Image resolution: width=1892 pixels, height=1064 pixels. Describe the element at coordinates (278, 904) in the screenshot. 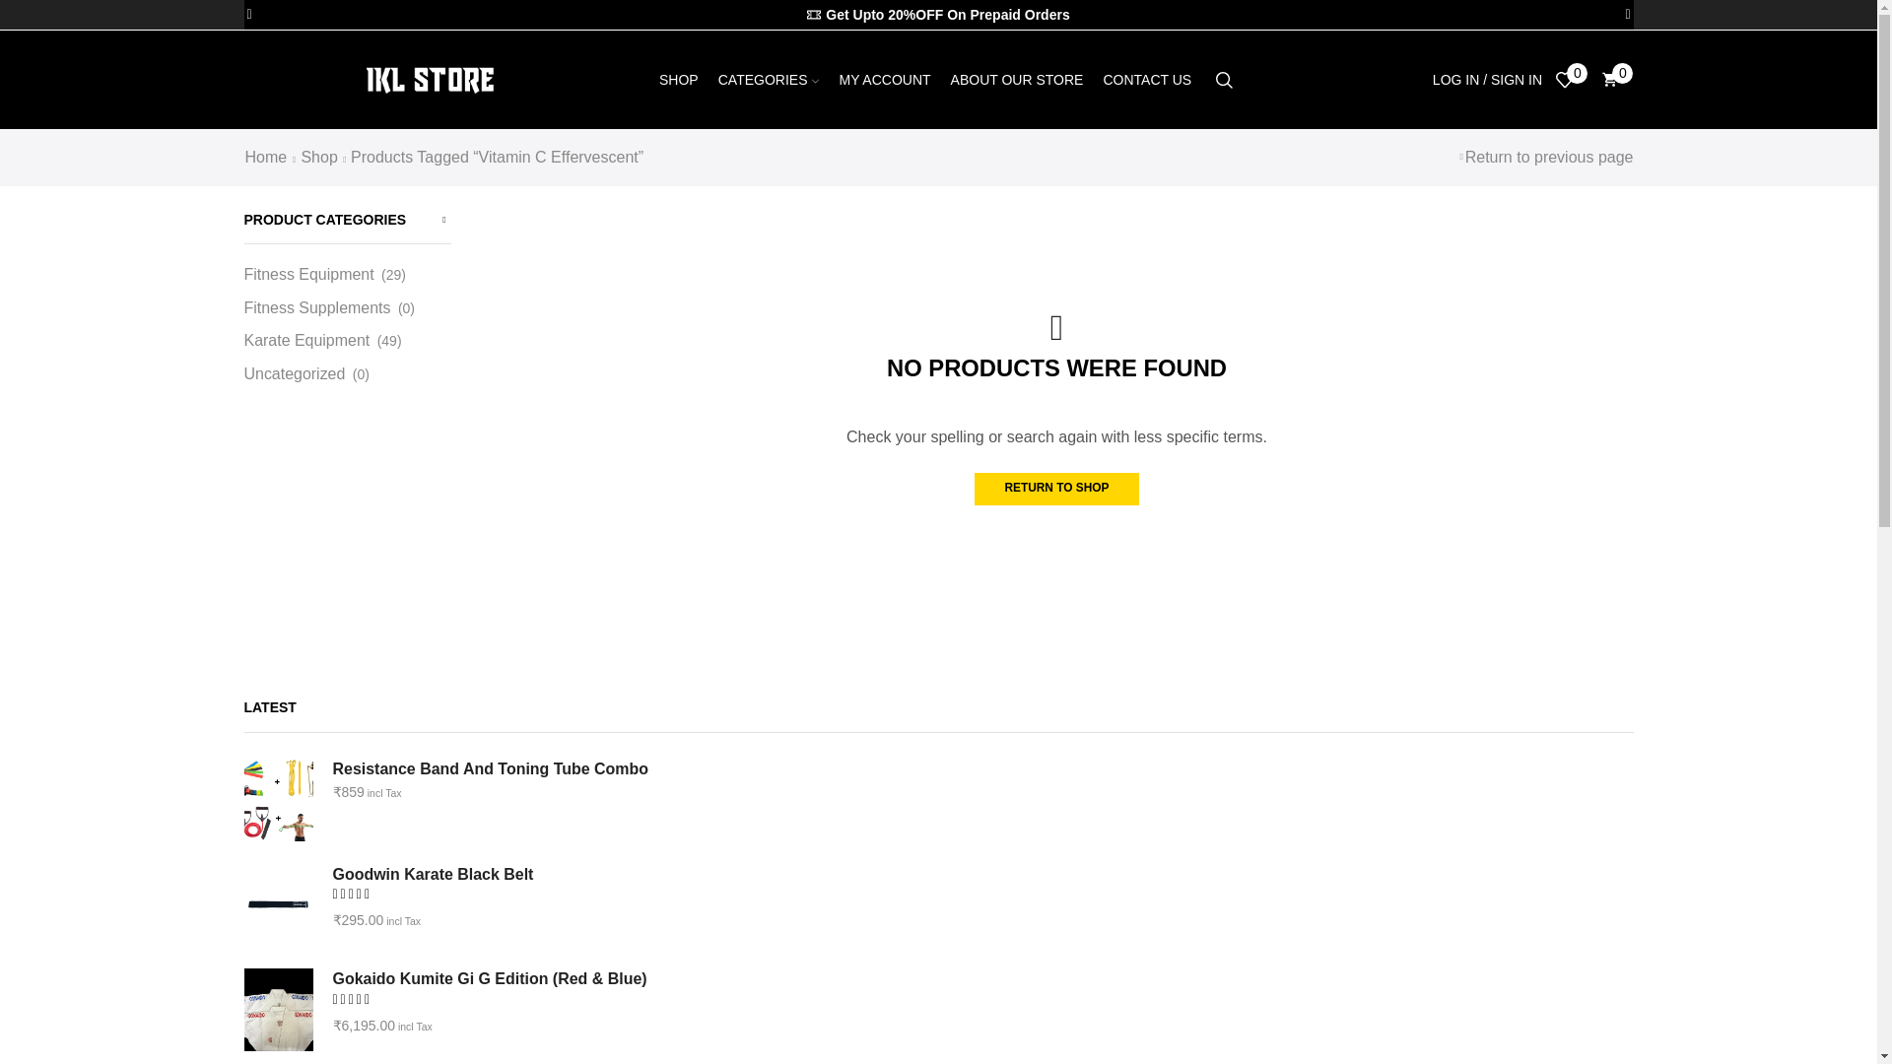

I see `Goodwin Karate Black Belt` at that location.